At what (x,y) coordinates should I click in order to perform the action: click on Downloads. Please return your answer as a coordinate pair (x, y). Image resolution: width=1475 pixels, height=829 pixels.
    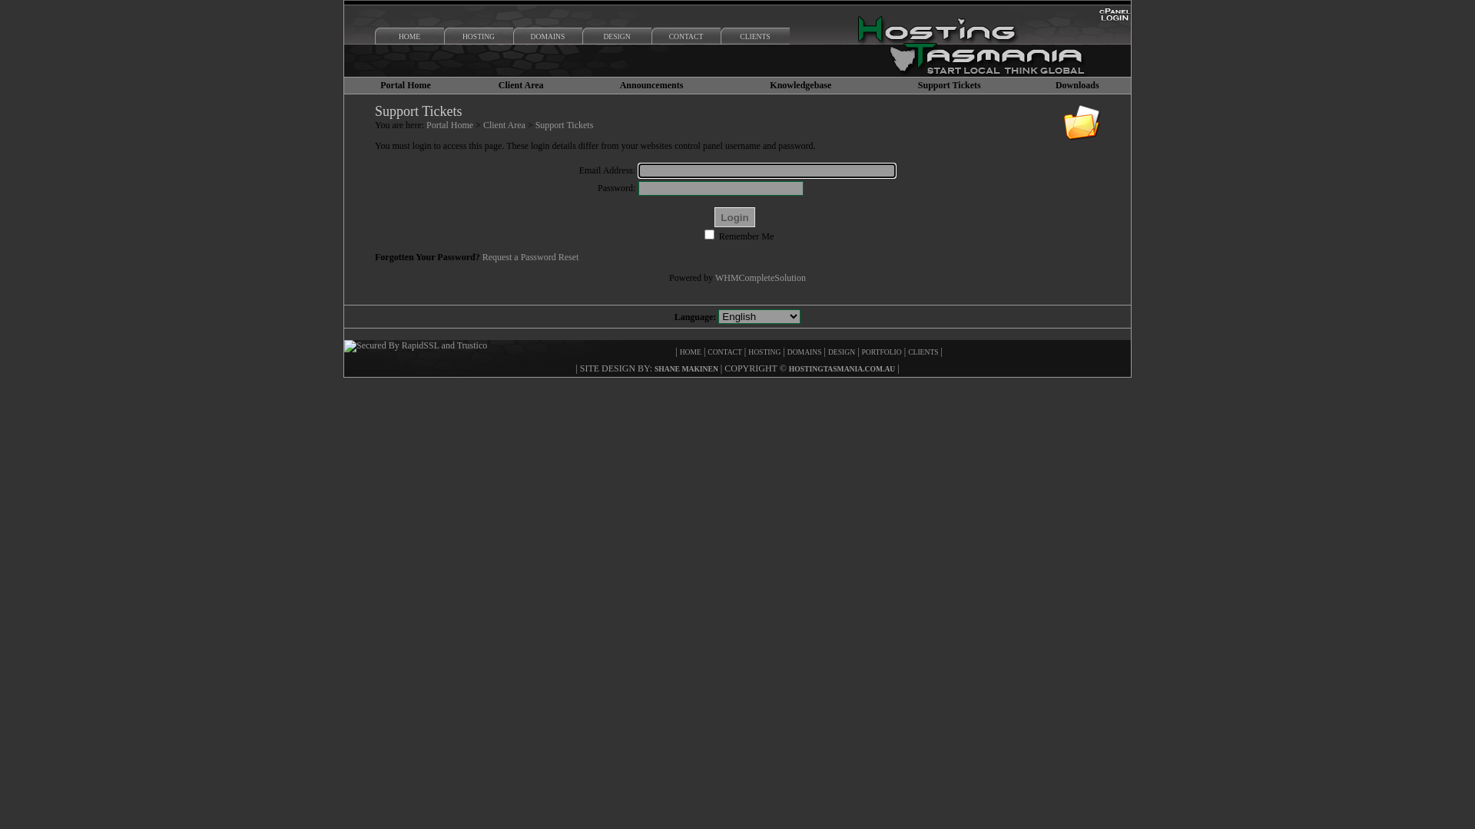
    Looking at the image, I should click on (1077, 85).